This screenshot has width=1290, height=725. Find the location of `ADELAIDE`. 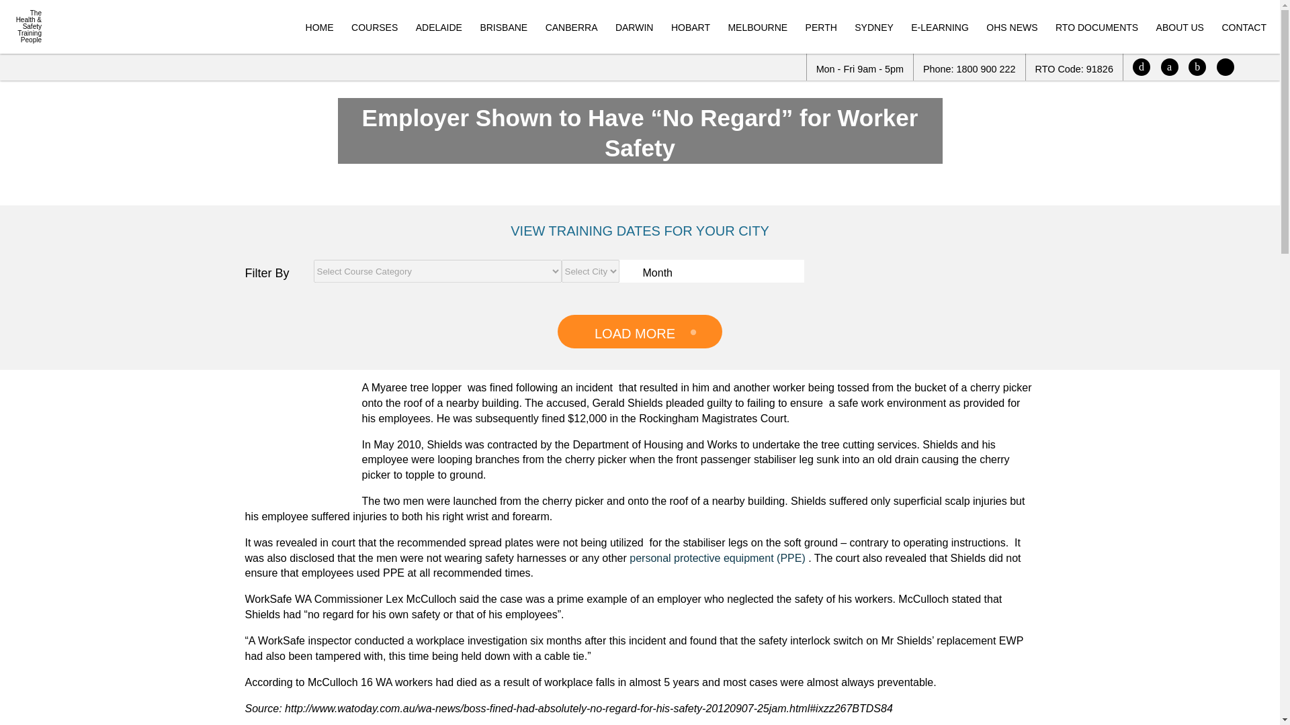

ADELAIDE is located at coordinates (438, 27).